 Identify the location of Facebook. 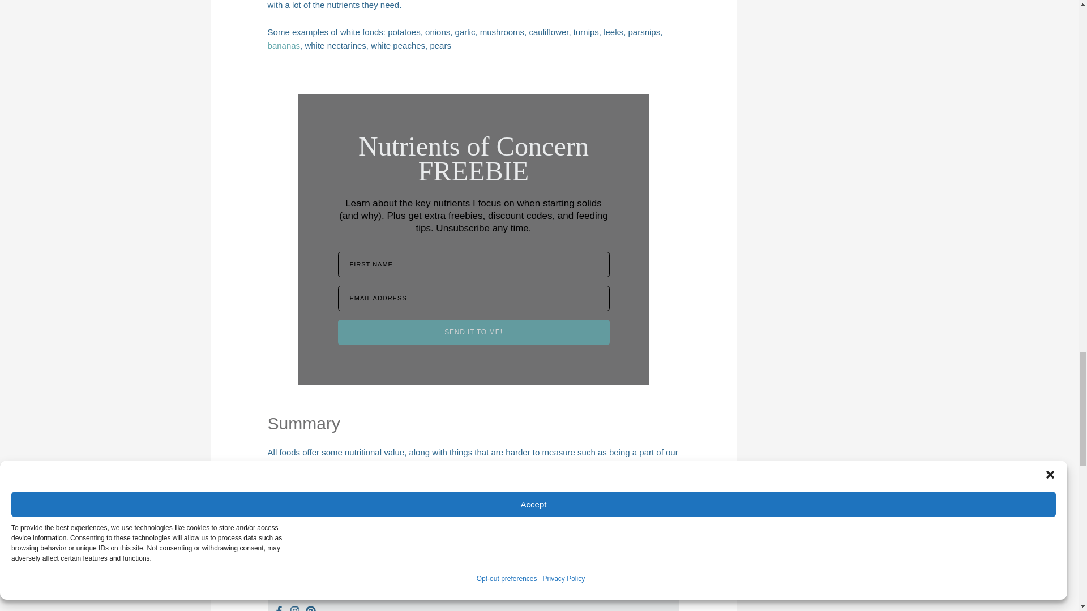
(279, 608).